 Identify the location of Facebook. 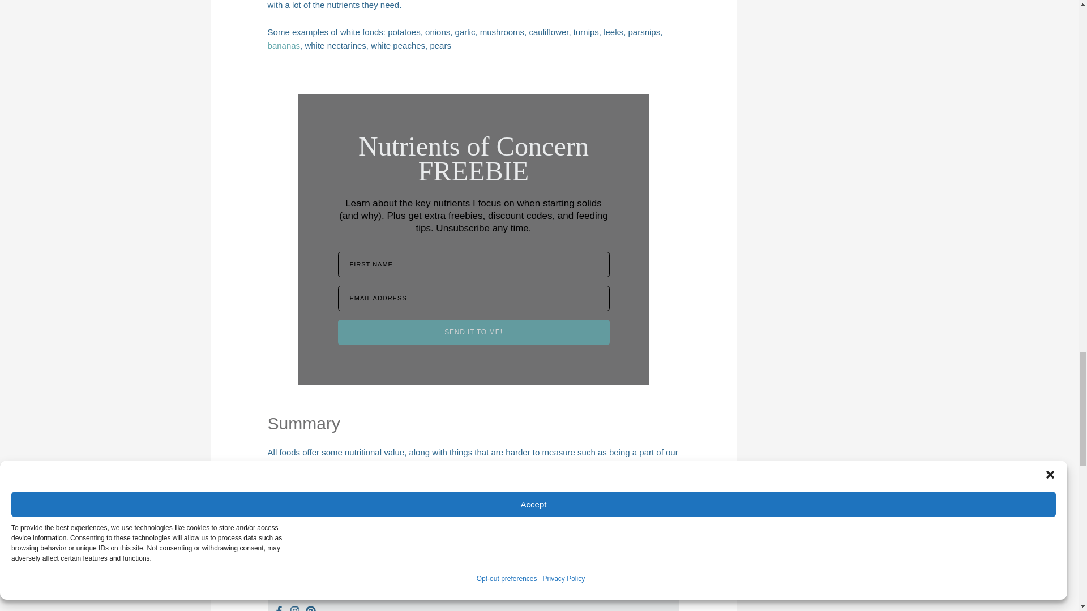
(279, 608).